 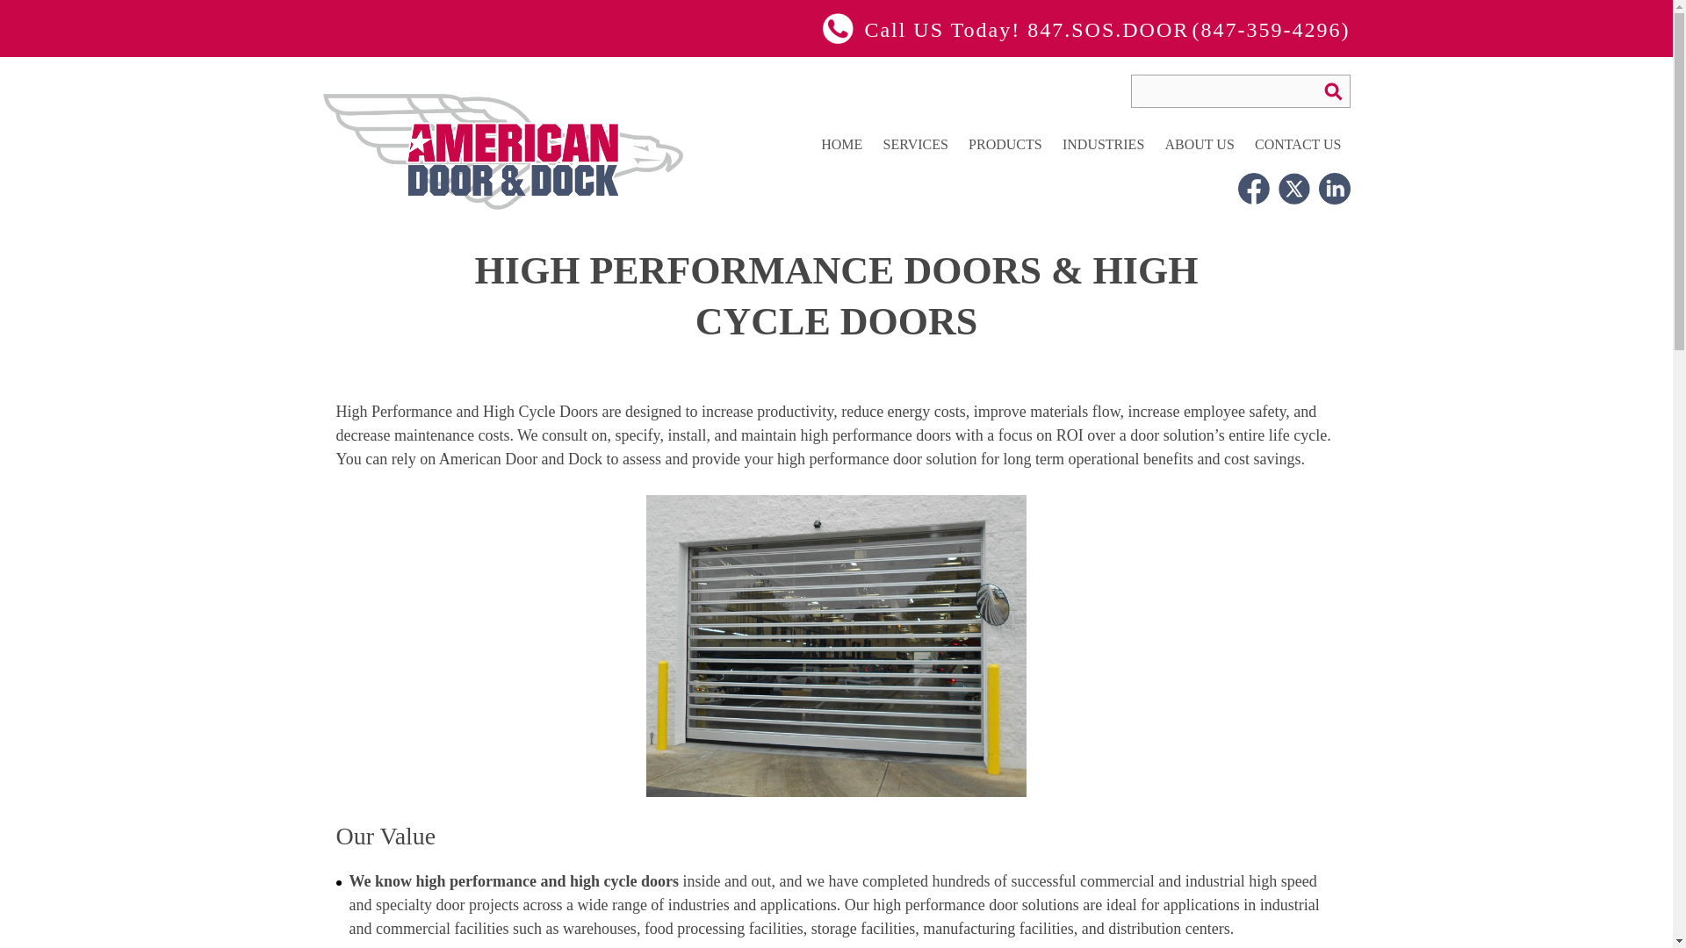 I want to click on HOME, so click(x=841, y=144).